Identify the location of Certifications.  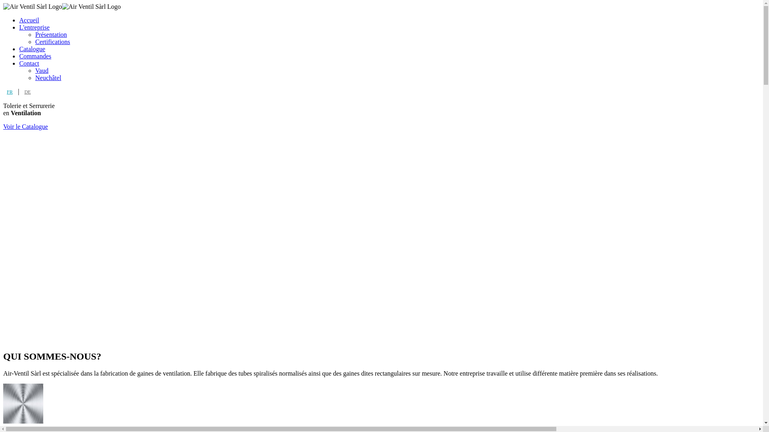
(397, 42).